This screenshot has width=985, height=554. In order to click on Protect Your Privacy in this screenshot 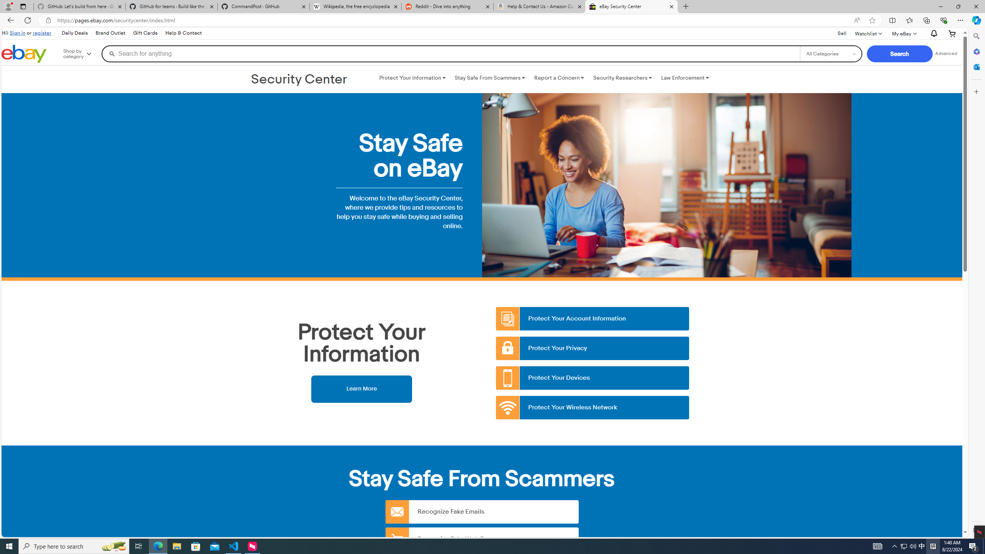, I will do `click(593, 349)`.